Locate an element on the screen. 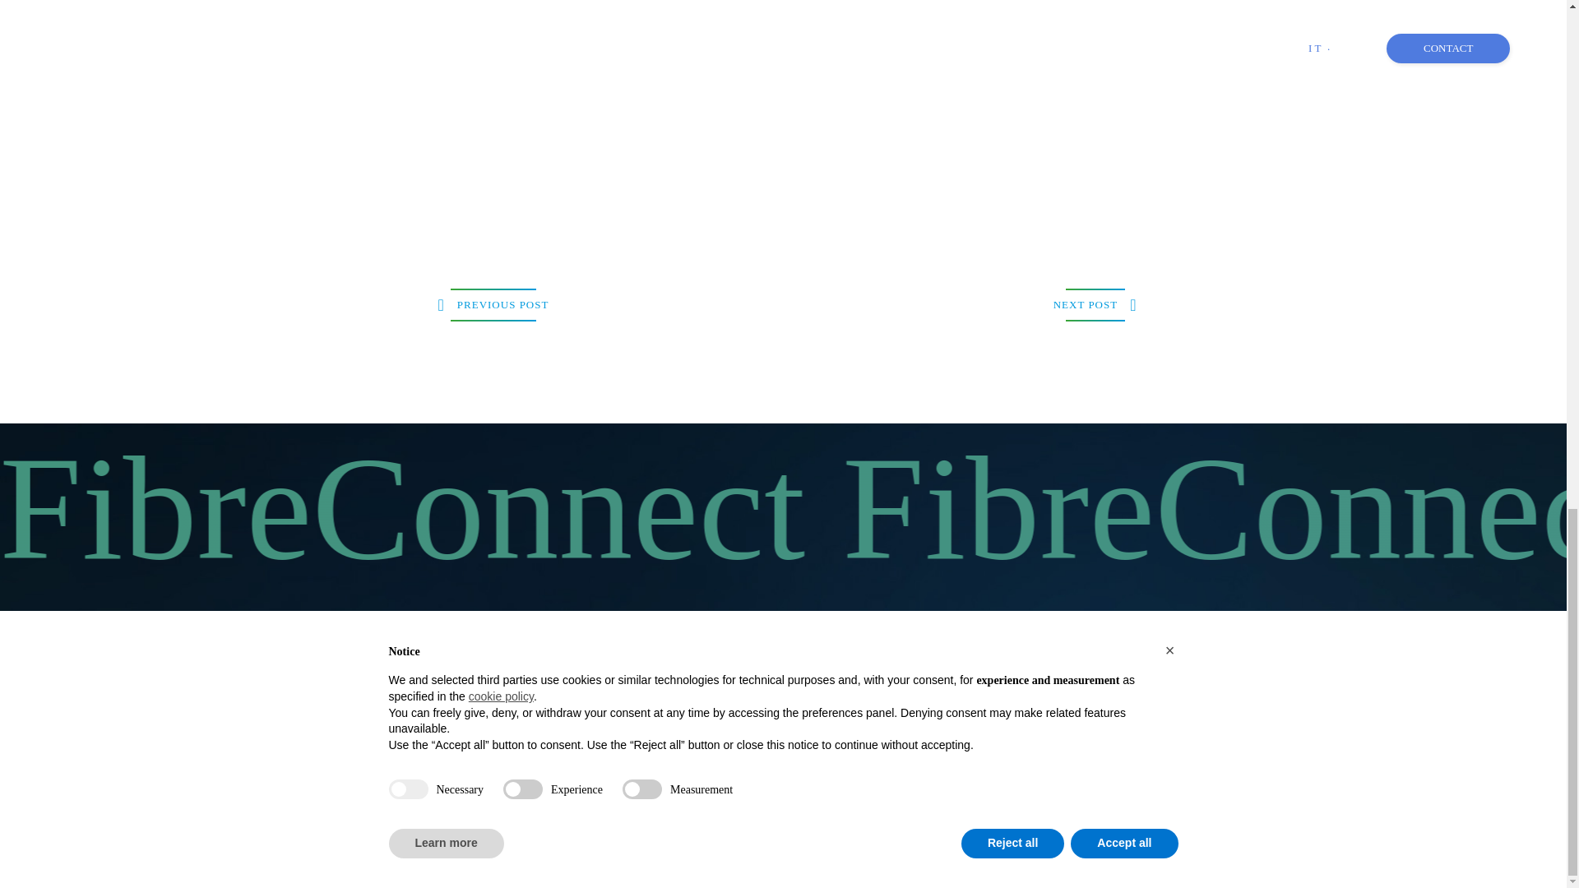  ethical code is located at coordinates (438, 847).